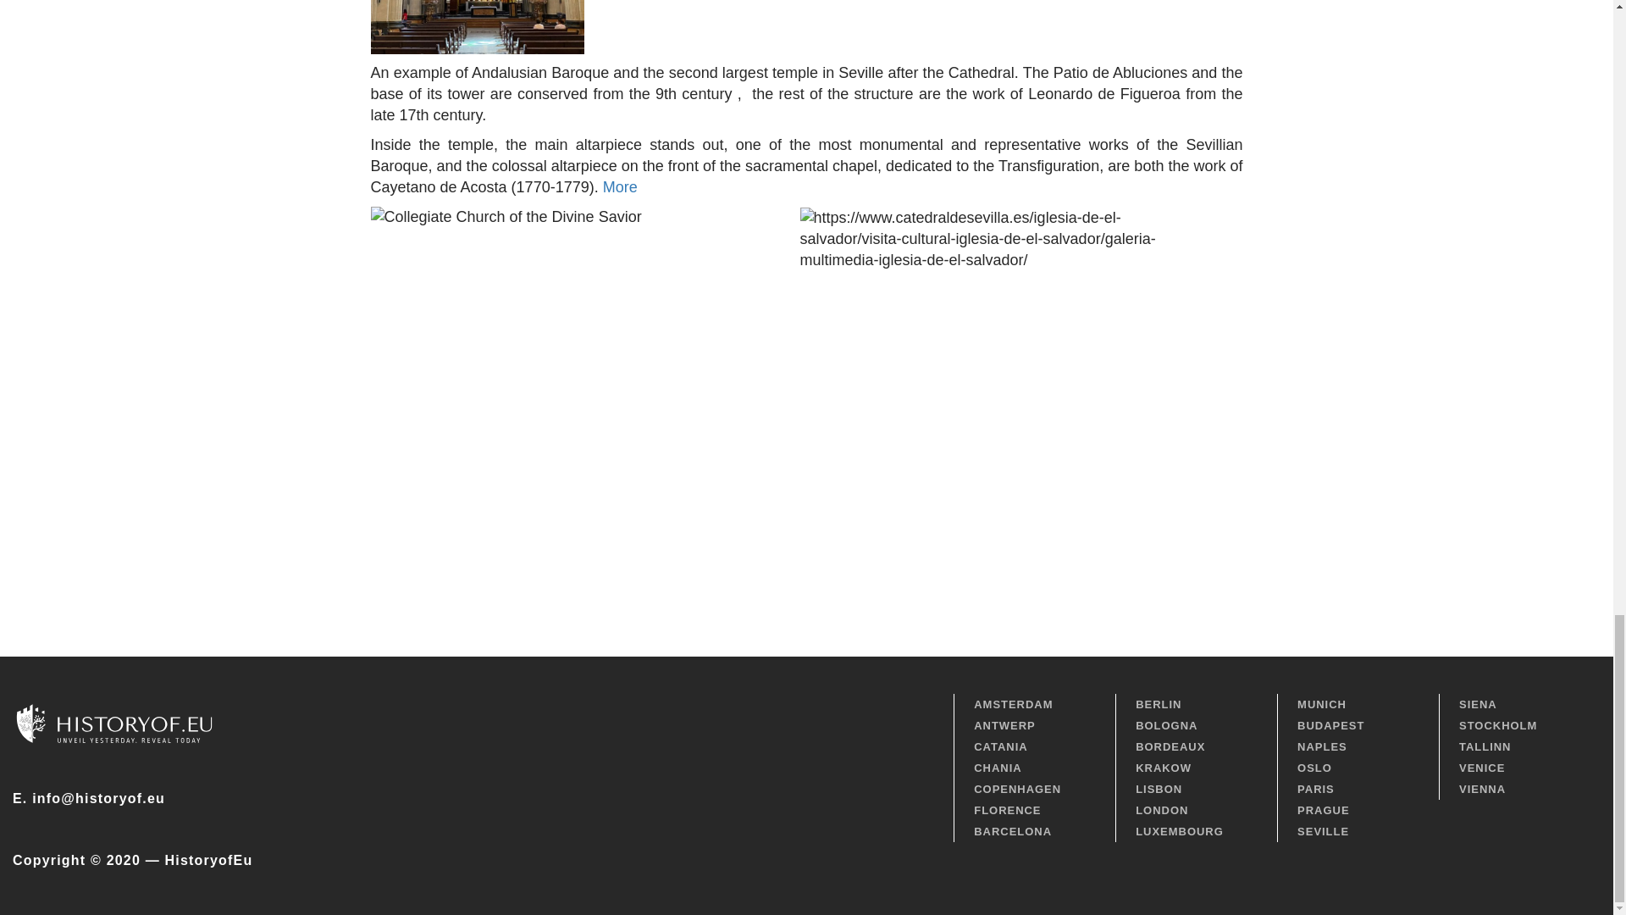  Describe the element at coordinates (1034, 810) in the screenshot. I see `FLORENCE` at that location.